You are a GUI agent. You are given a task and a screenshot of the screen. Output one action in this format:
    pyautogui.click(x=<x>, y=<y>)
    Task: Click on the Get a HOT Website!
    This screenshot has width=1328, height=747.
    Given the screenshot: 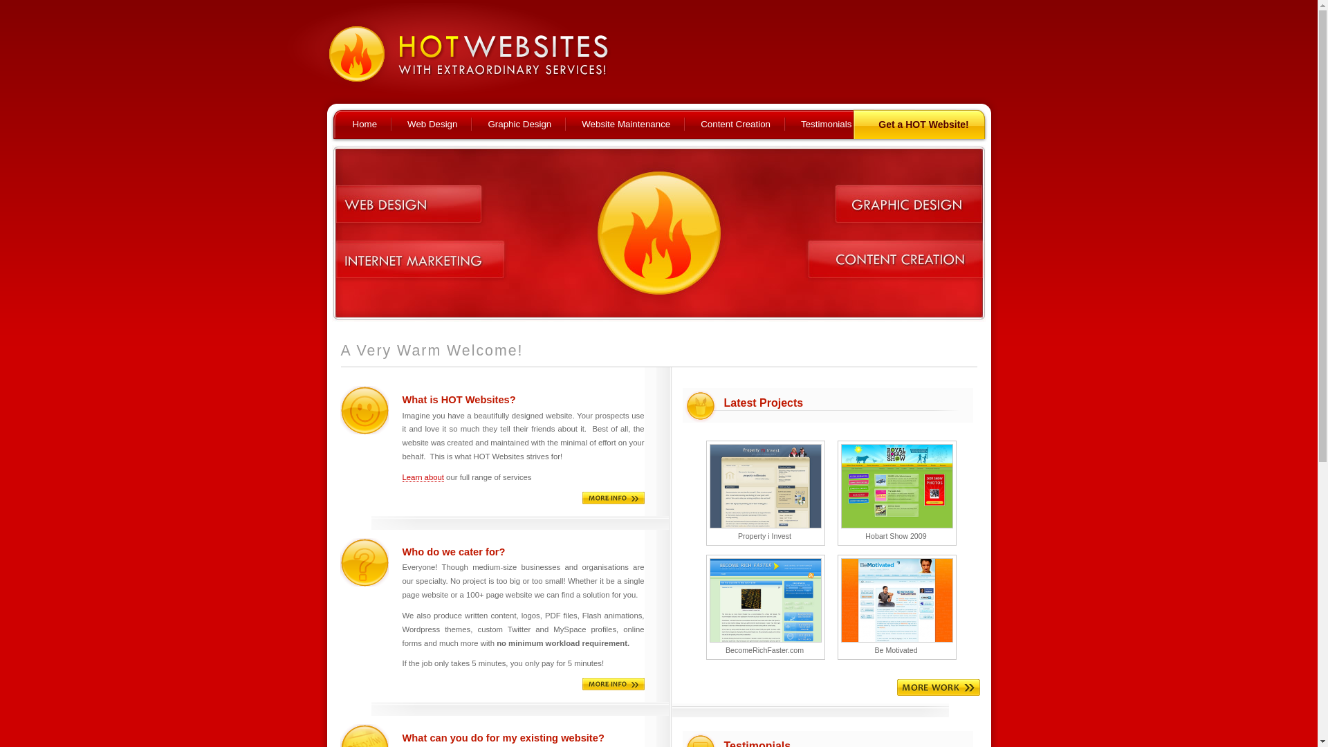 What is the action you would take?
    pyautogui.click(x=931, y=124)
    